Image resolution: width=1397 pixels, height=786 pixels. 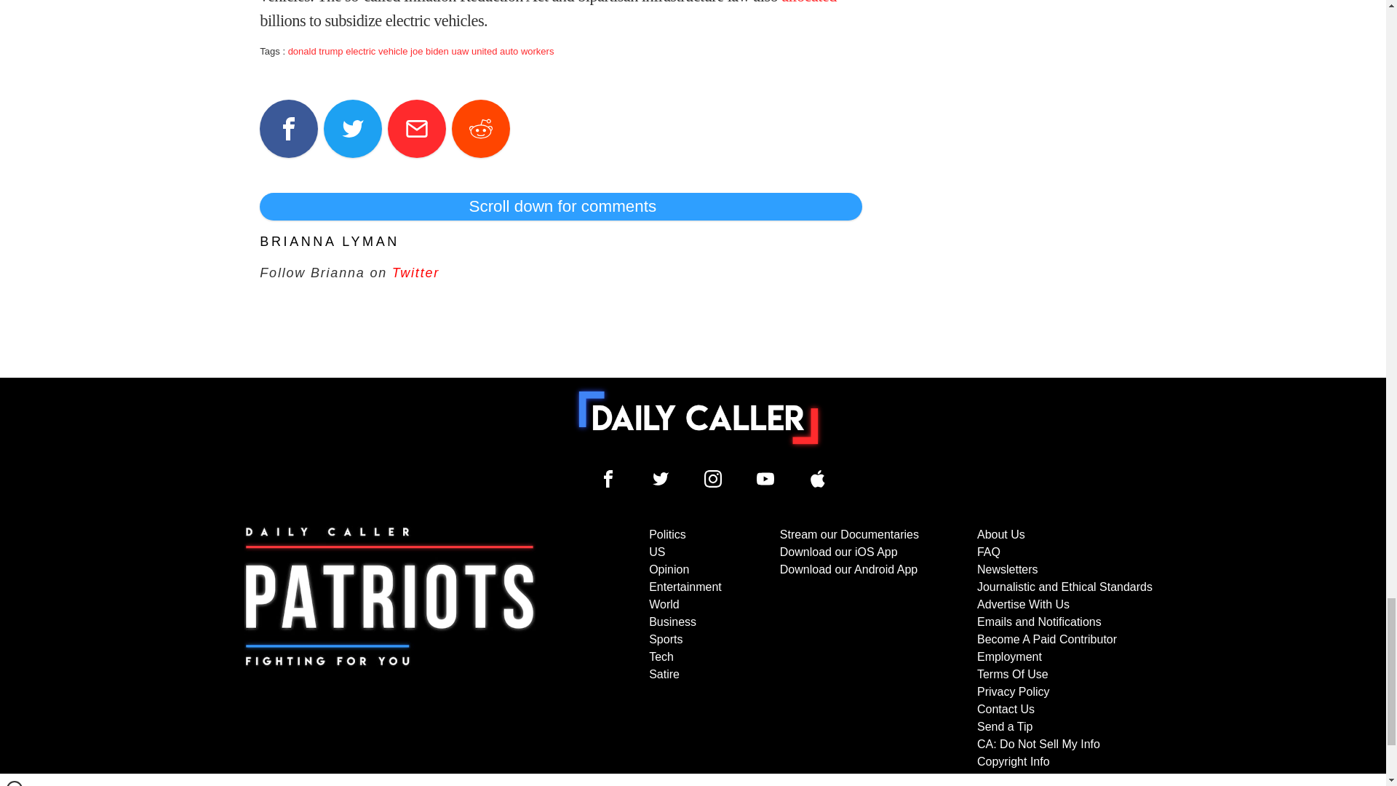 I want to click on Daily Caller YouTube, so click(x=765, y=478).